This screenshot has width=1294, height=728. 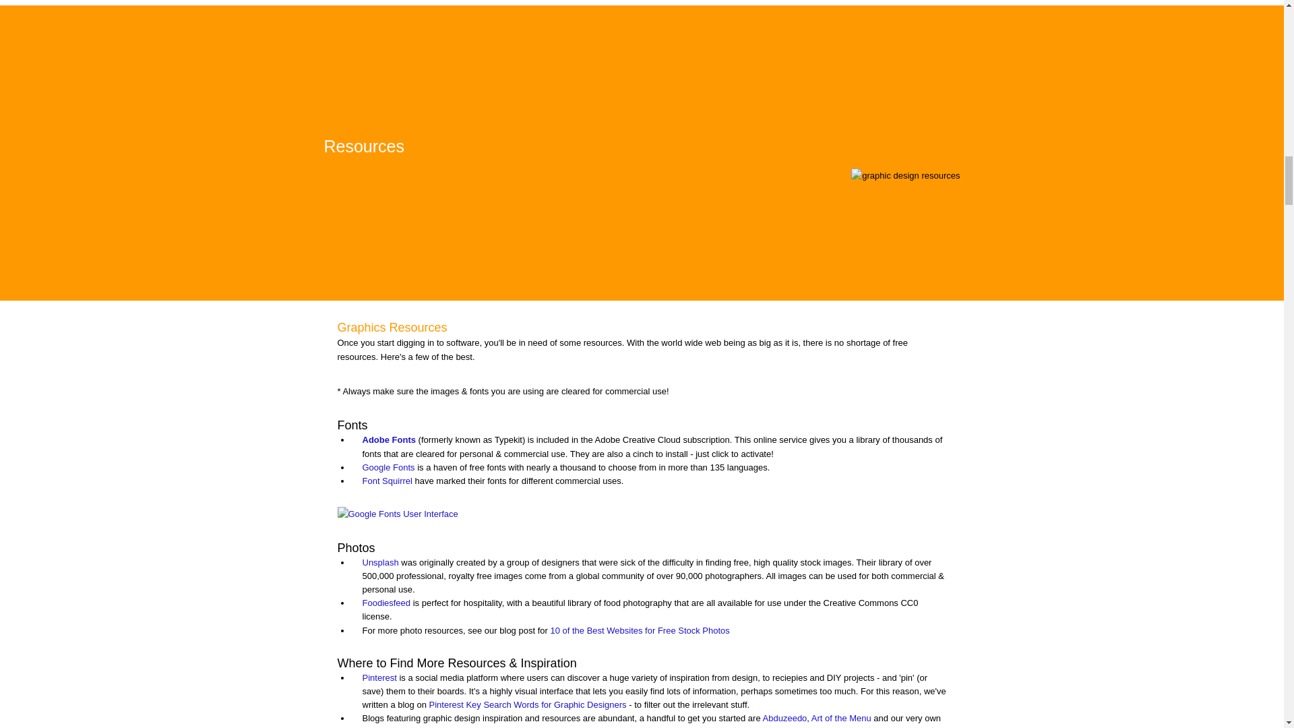 I want to click on Font Squirrel, so click(x=387, y=481).